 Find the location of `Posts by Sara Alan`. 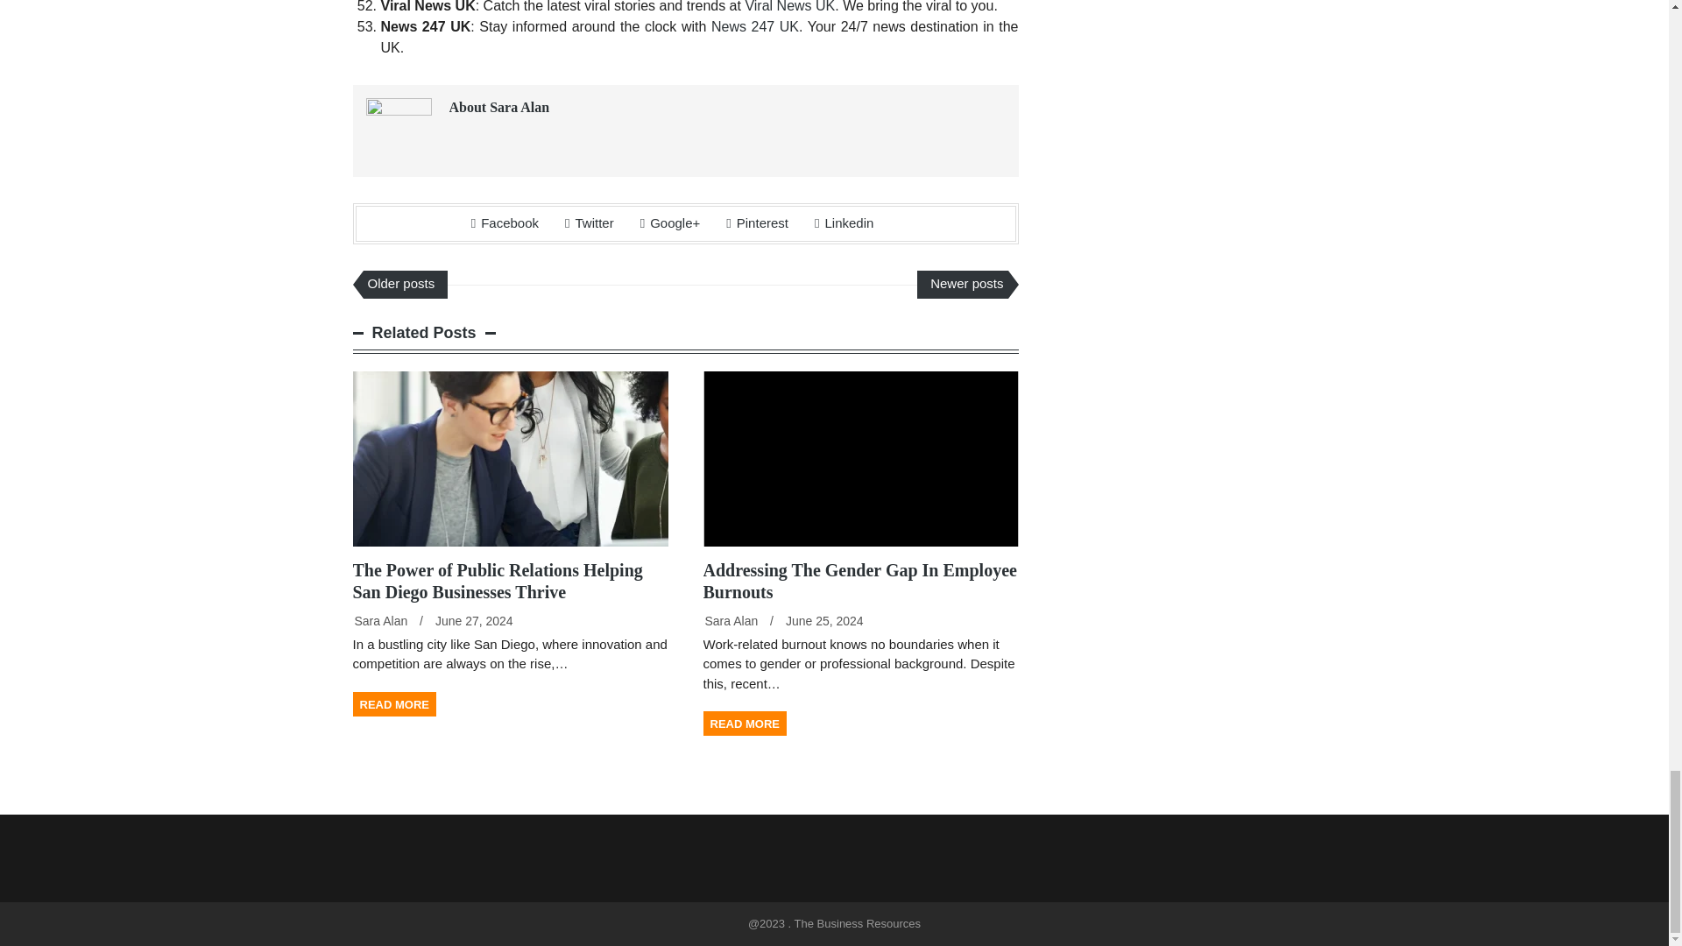

Posts by Sara Alan is located at coordinates (380, 620).